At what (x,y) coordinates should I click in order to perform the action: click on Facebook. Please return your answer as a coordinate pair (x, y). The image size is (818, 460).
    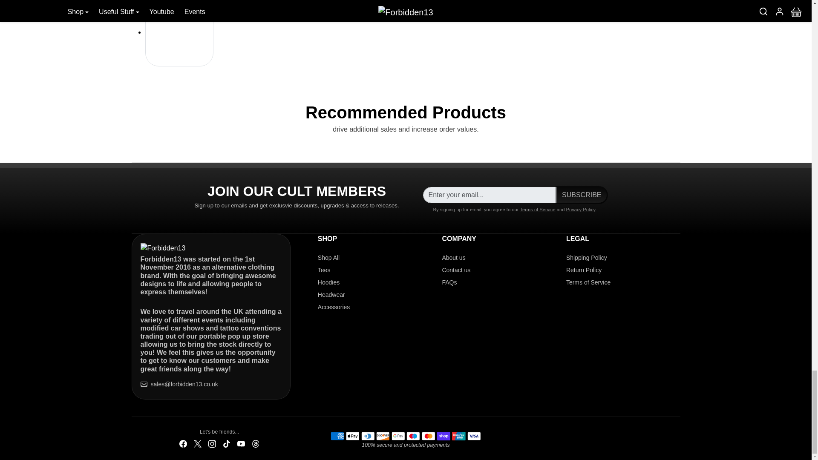
    Looking at the image, I should click on (183, 443).